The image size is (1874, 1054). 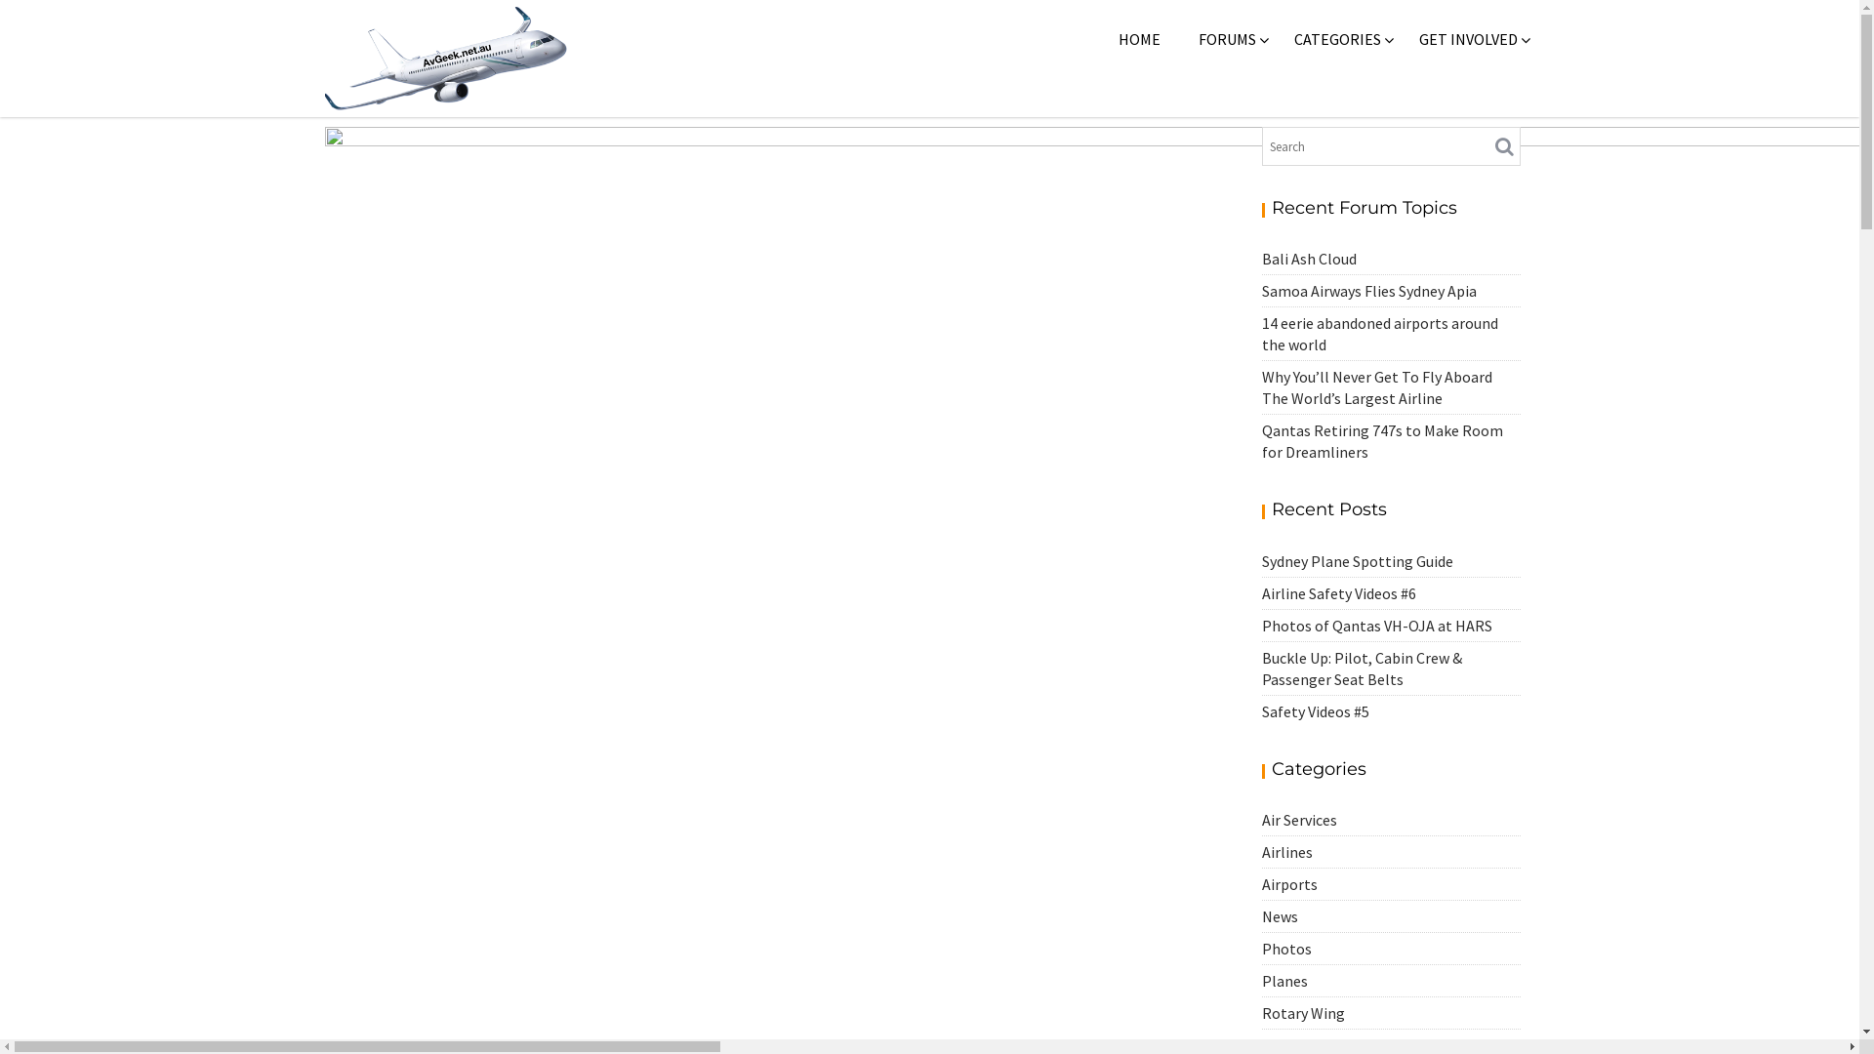 I want to click on Sydney Plane Spotting Guide, so click(x=1357, y=561).